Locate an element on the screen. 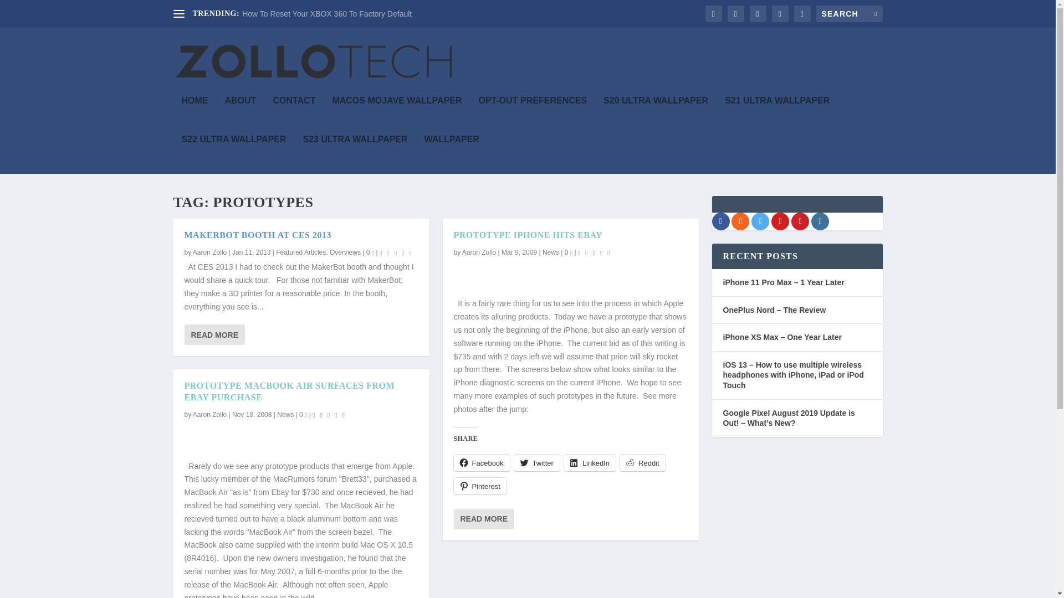 The image size is (1064, 598). How To Reset Your XBOX 360 To Factory Default is located at coordinates (327, 14).